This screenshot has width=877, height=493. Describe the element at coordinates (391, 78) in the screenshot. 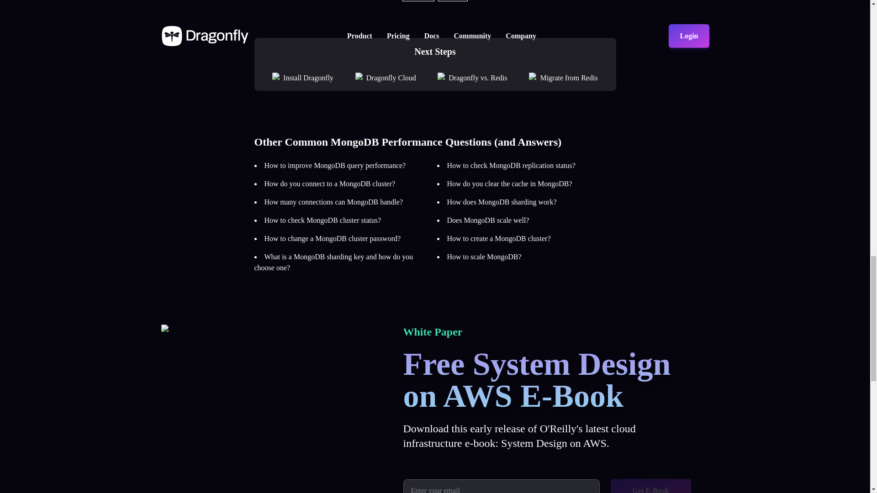

I see `Dragonfly Cloud` at that location.